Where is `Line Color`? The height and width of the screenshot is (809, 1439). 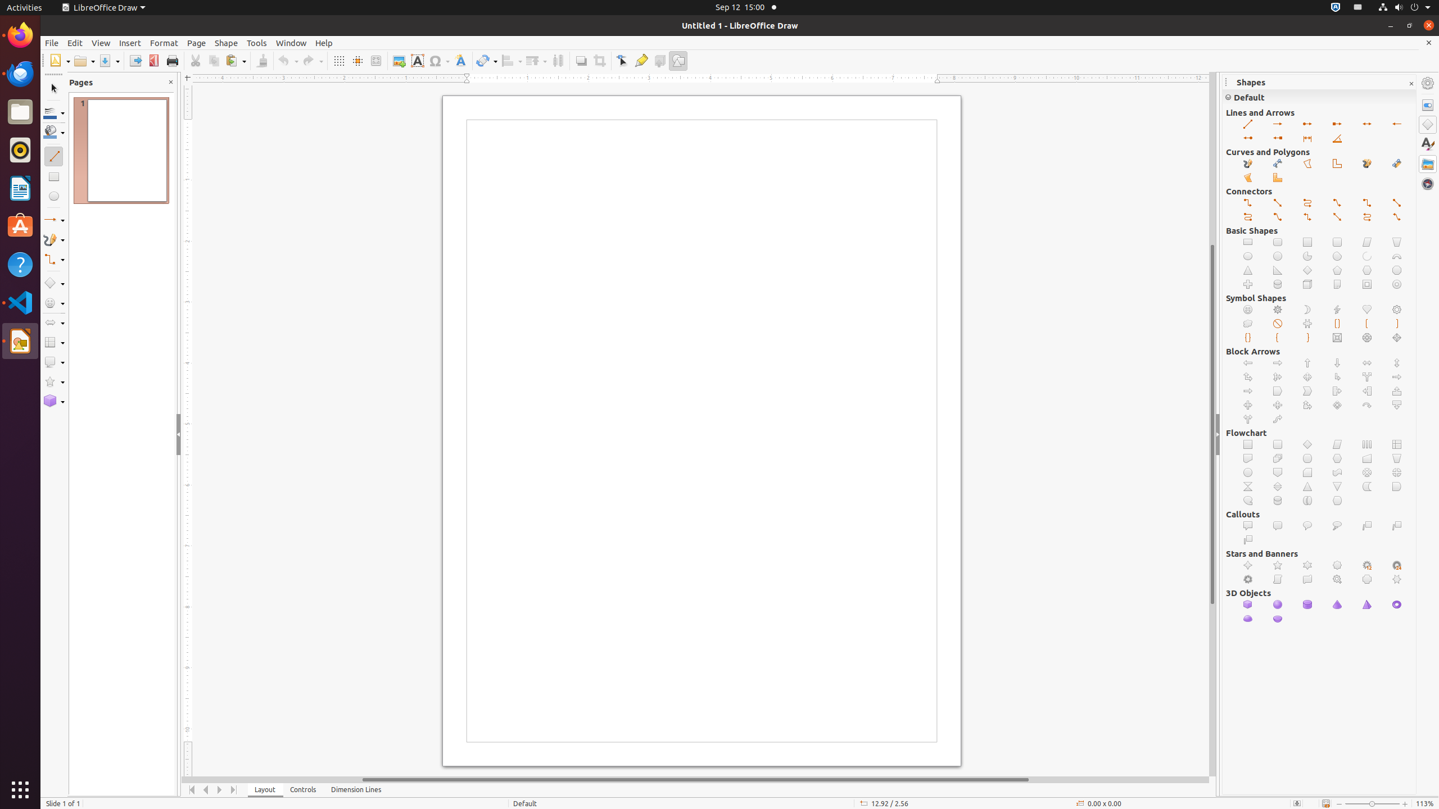
Line Color is located at coordinates (54, 112).